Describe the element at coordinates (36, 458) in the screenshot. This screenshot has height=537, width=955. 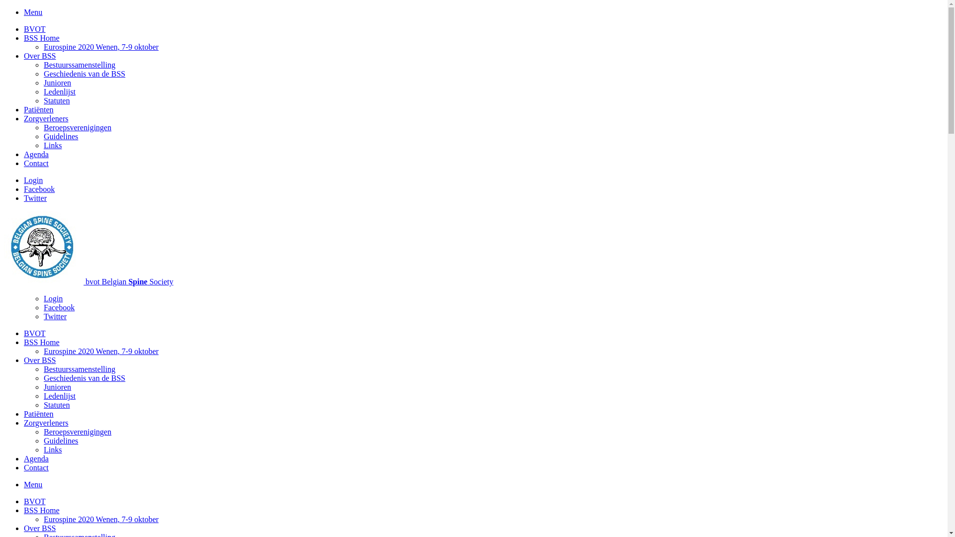
I see `Agenda` at that location.